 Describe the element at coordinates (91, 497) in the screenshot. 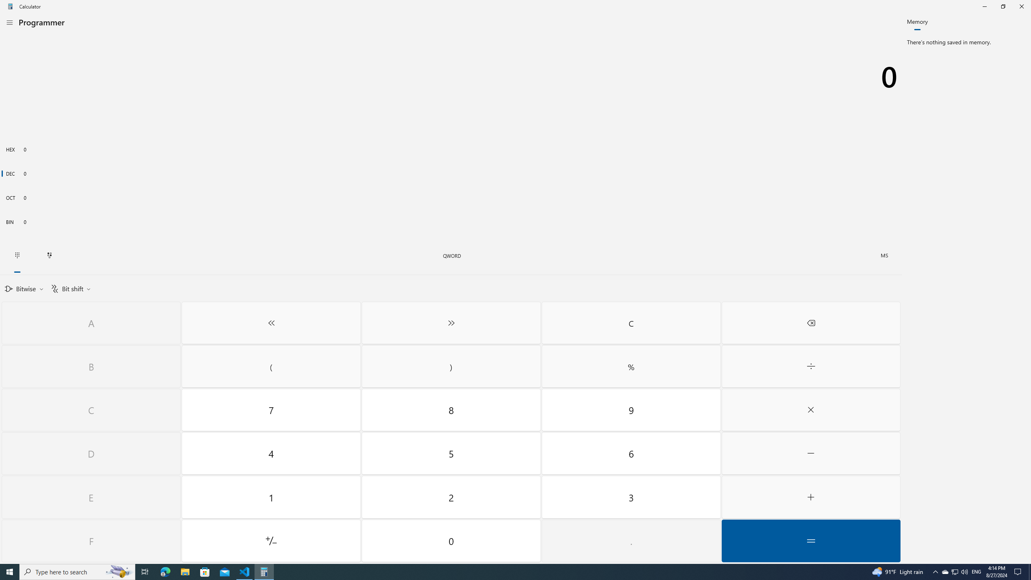

I see `E` at that location.